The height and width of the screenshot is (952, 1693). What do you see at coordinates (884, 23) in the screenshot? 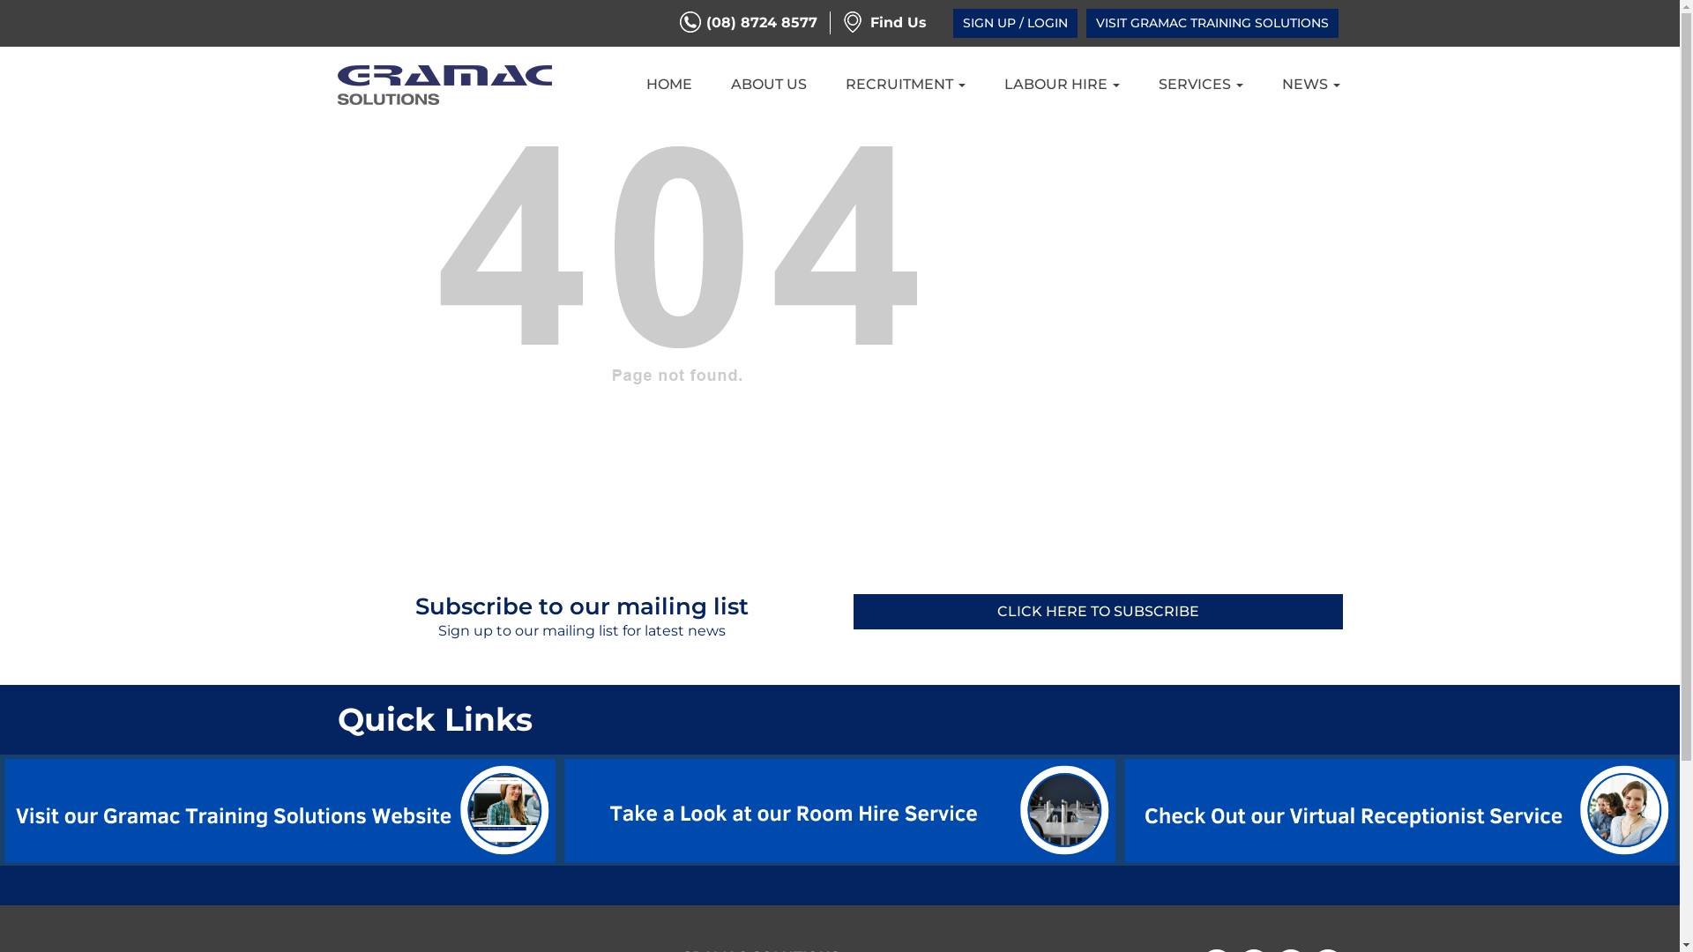
I see `Find Us` at bounding box center [884, 23].